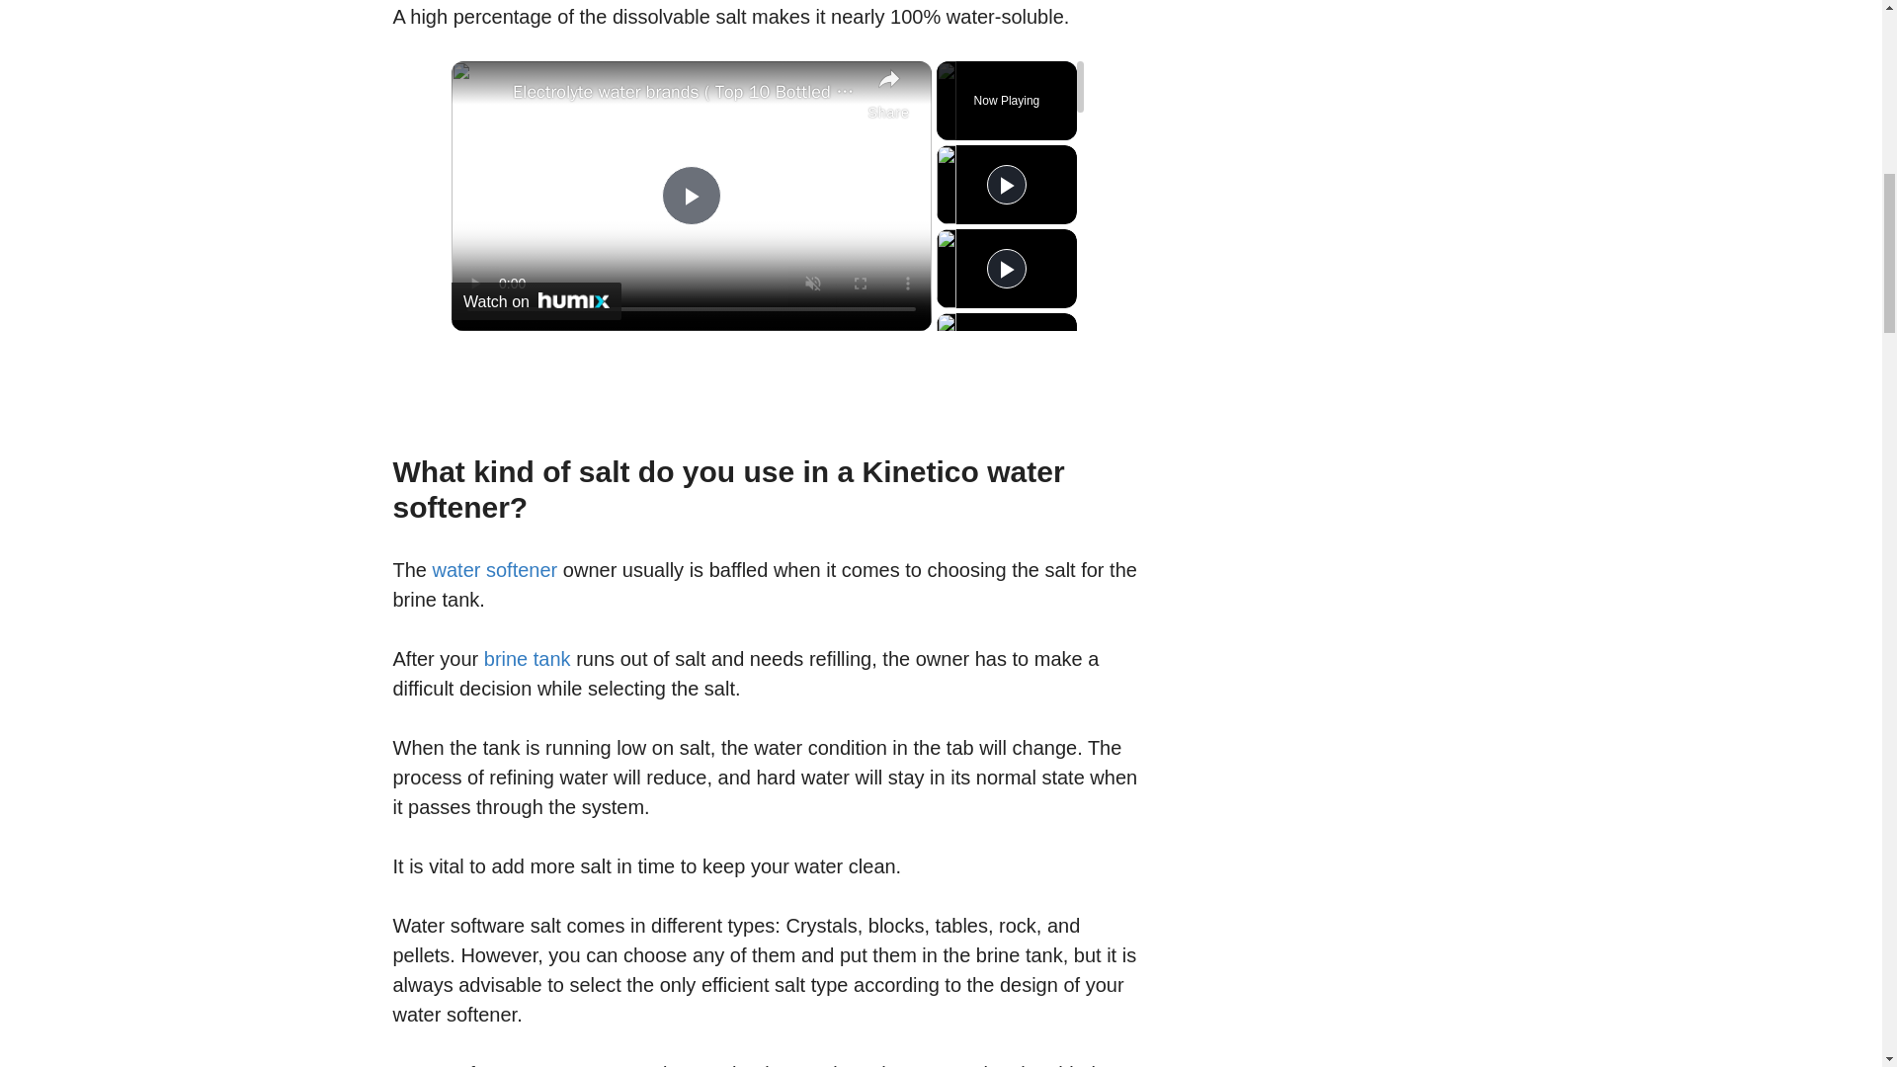 This screenshot has width=1897, height=1067. I want to click on Play, so click(1006, 268).